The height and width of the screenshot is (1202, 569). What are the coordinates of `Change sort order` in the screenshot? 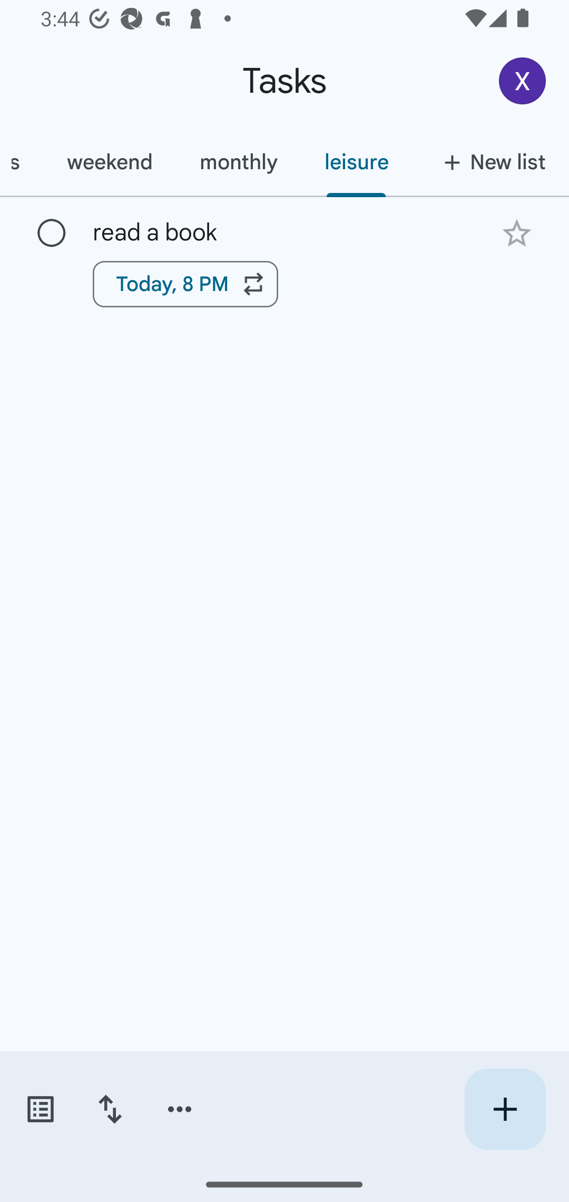 It's located at (110, 1109).